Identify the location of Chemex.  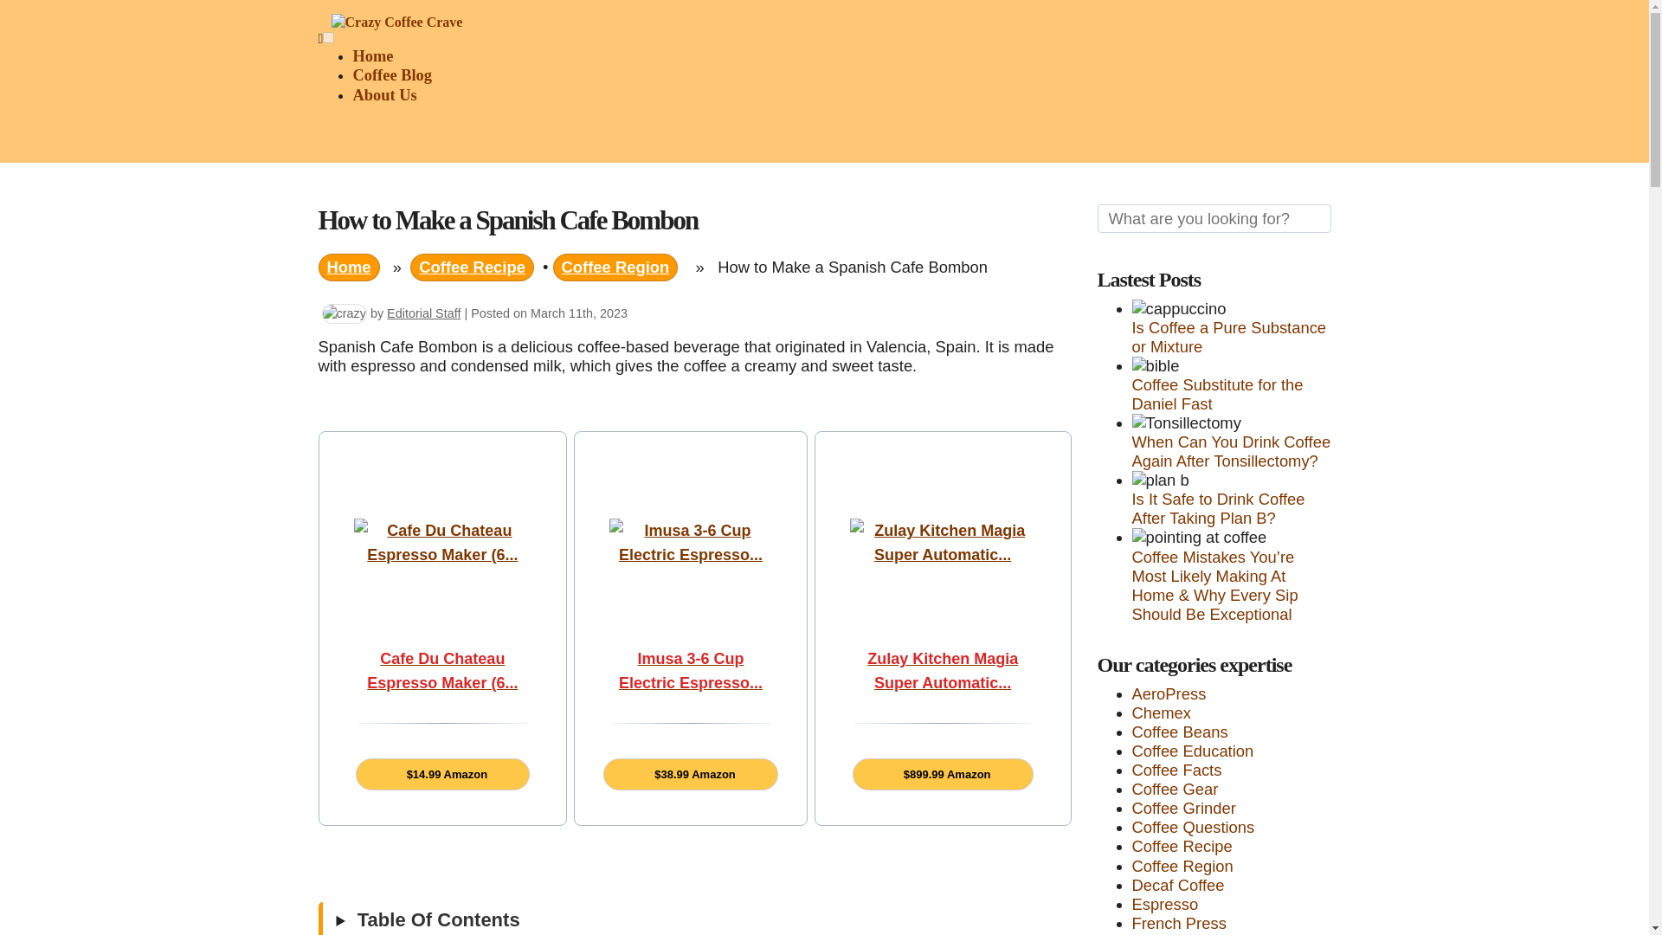
(1162, 713).